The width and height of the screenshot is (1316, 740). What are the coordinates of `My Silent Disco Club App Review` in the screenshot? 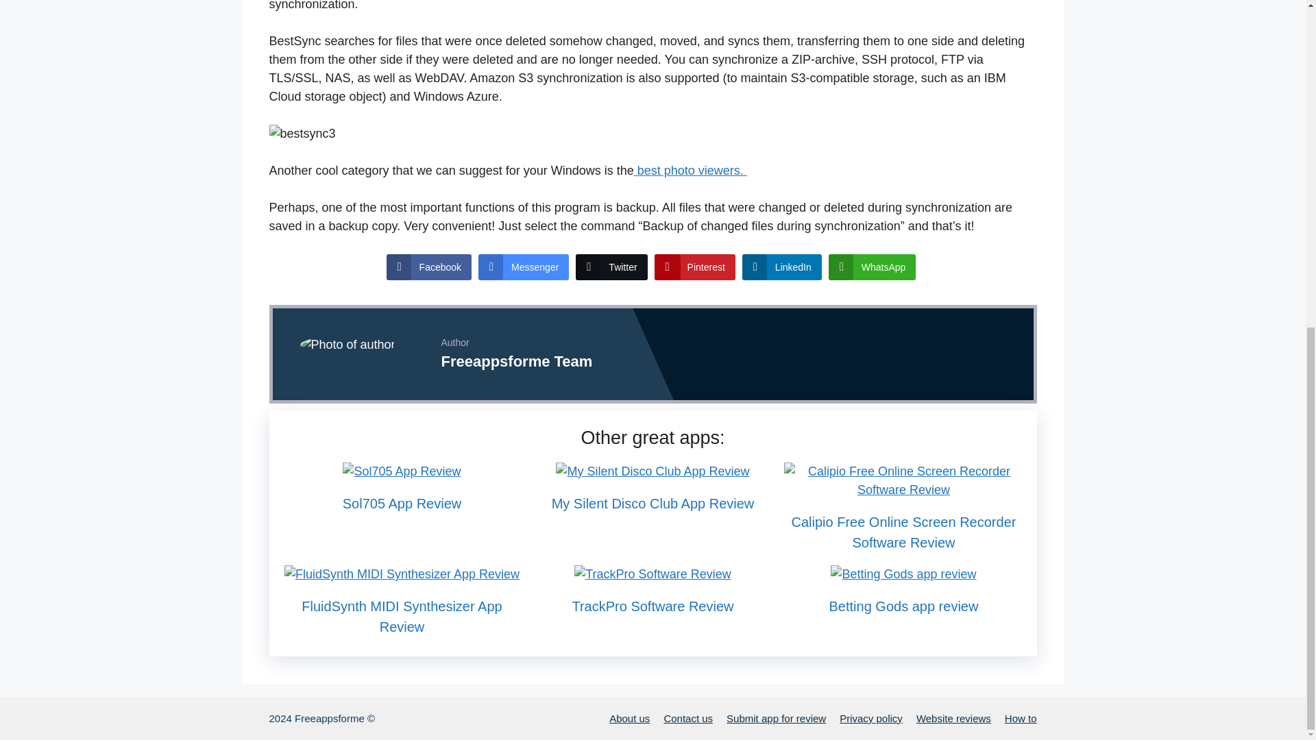 It's located at (653, 503).